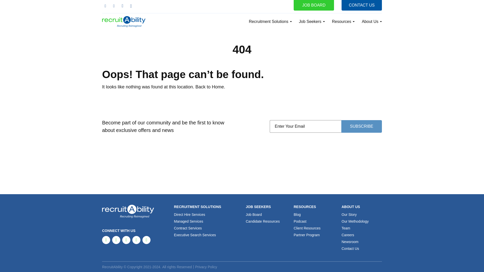  What do you see at coordinates (314, 5) in the screenshot?
I see `JOB BOARD` at bounding box center [314, 5].